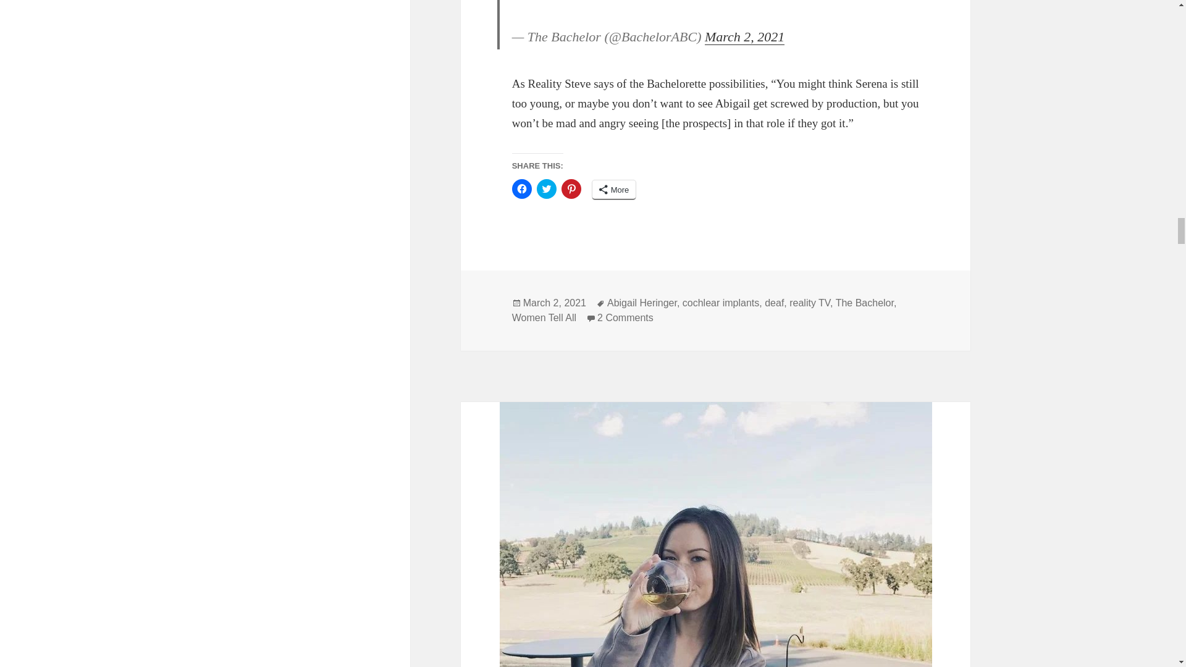 The height and width of the screenshot is (667, 1186). I want to click on Women Tell All, so click(544, 317).